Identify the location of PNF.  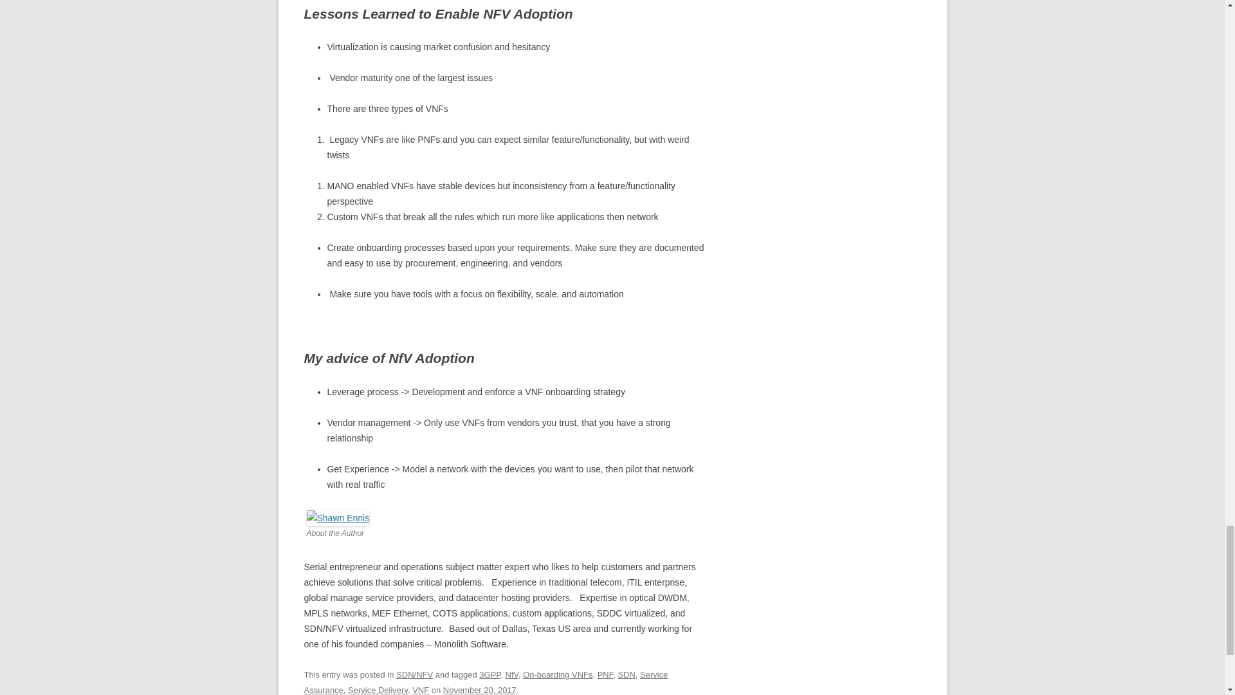
(606, 674).